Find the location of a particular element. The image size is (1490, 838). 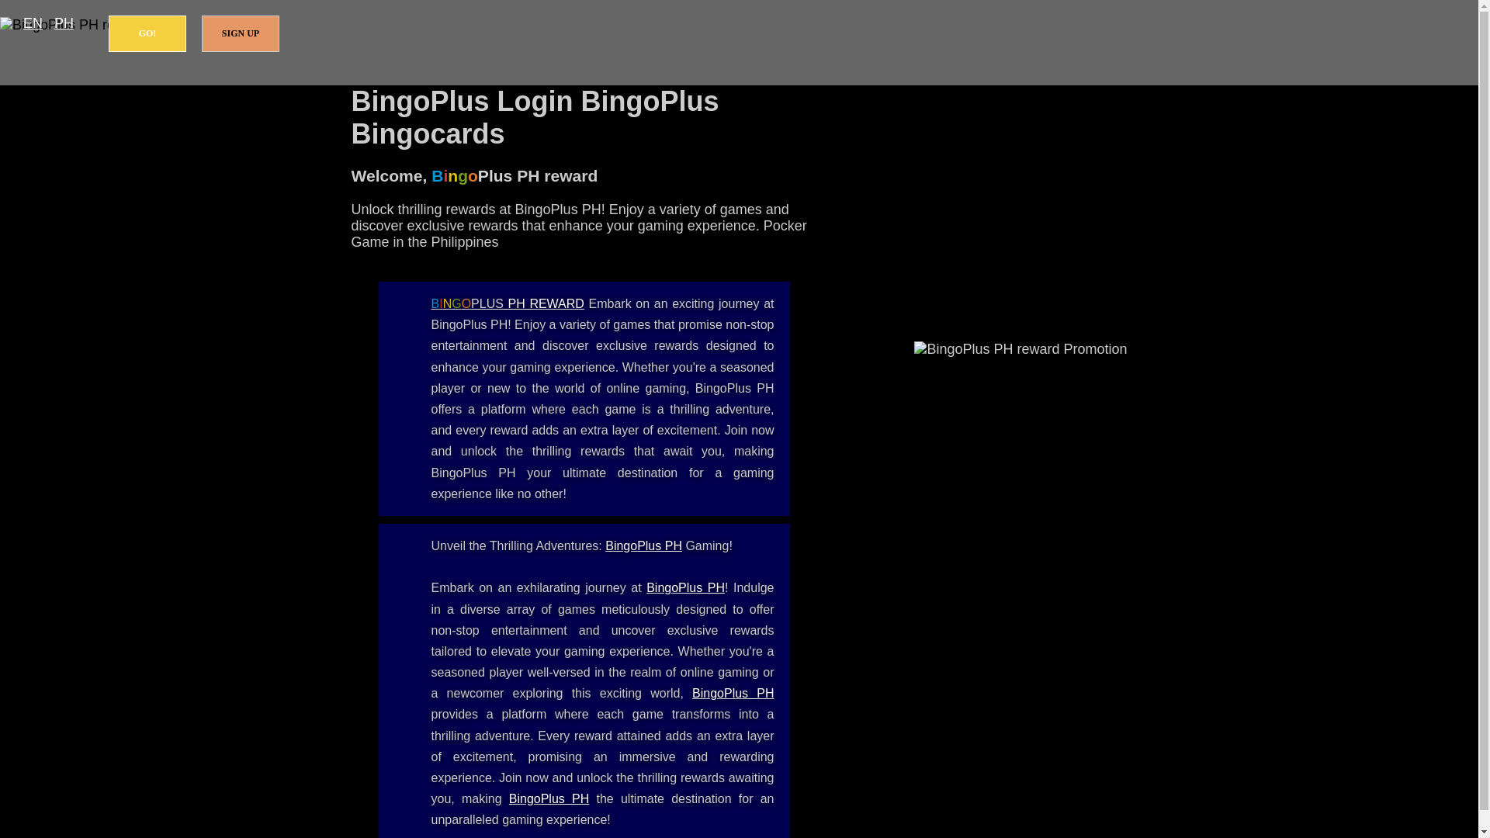

Pilipinas - Filipino is located at coordinates (64, 23).